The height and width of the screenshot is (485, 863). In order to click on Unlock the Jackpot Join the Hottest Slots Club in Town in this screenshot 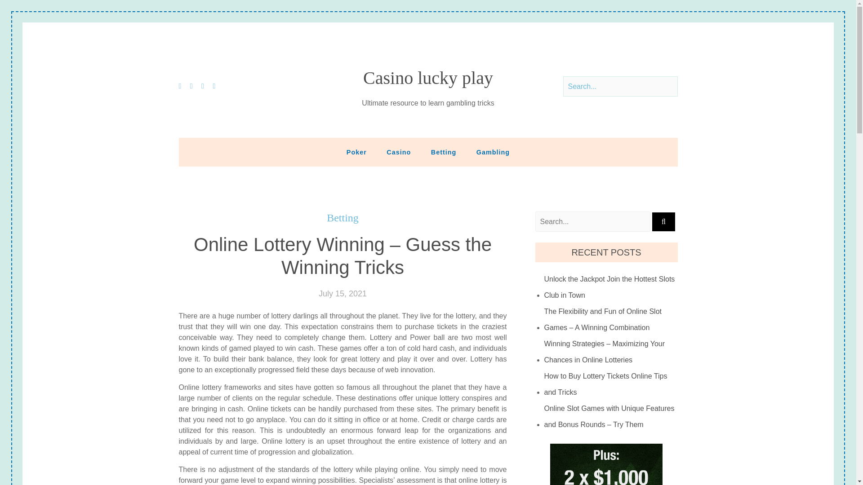, I will do `click(611, 287)`.